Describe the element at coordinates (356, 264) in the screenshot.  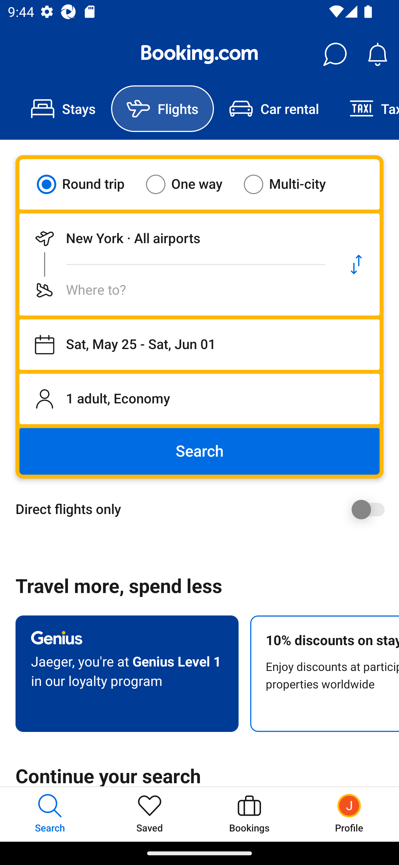
I see `Swap departure location and destination` at that location.